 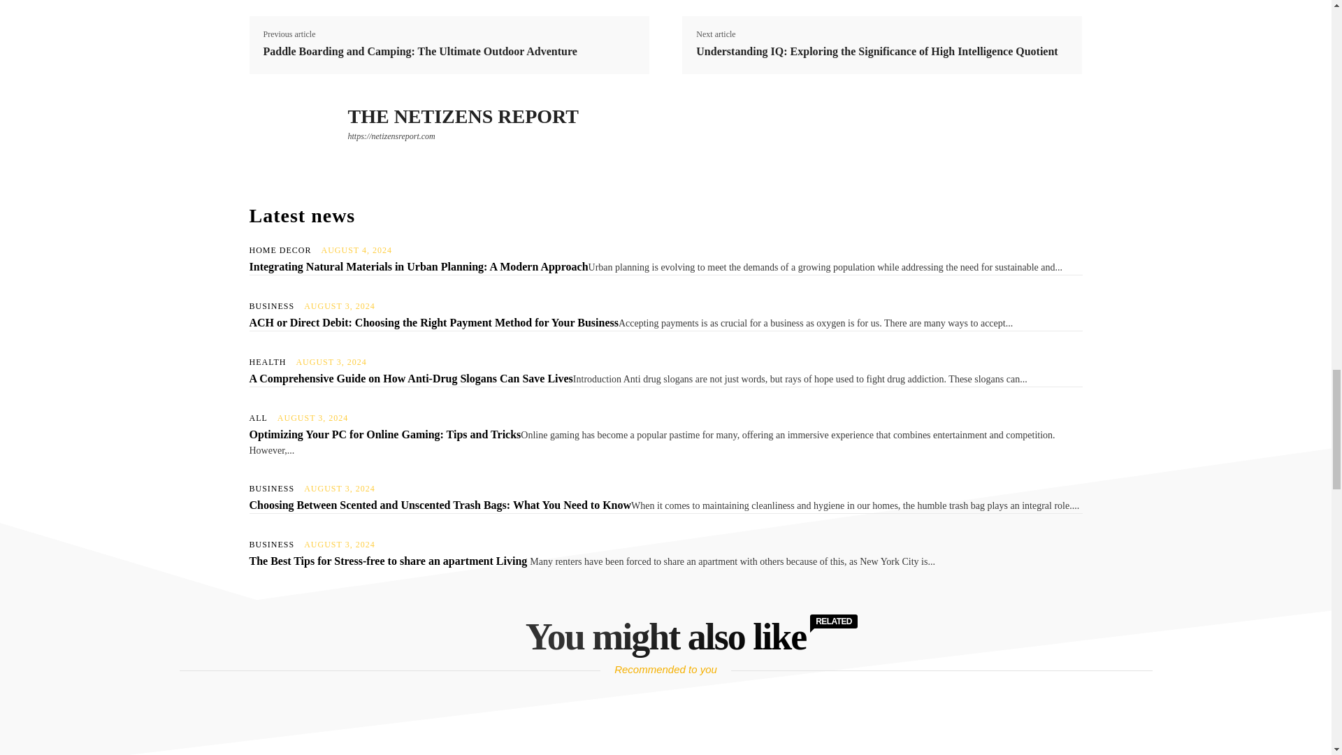 What do you see at coordinates (291, 138) in the screenshot?
I see `THE NETIZENS REPORT` at bounding box center [291, 138].